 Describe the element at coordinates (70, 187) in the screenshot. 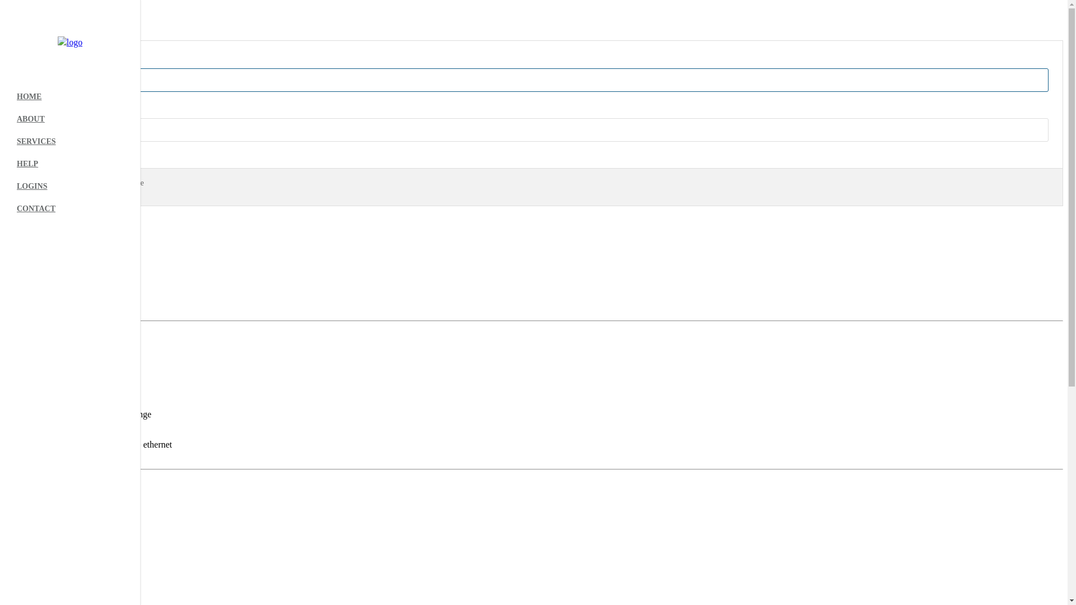

I see `LOGINS` at that location.